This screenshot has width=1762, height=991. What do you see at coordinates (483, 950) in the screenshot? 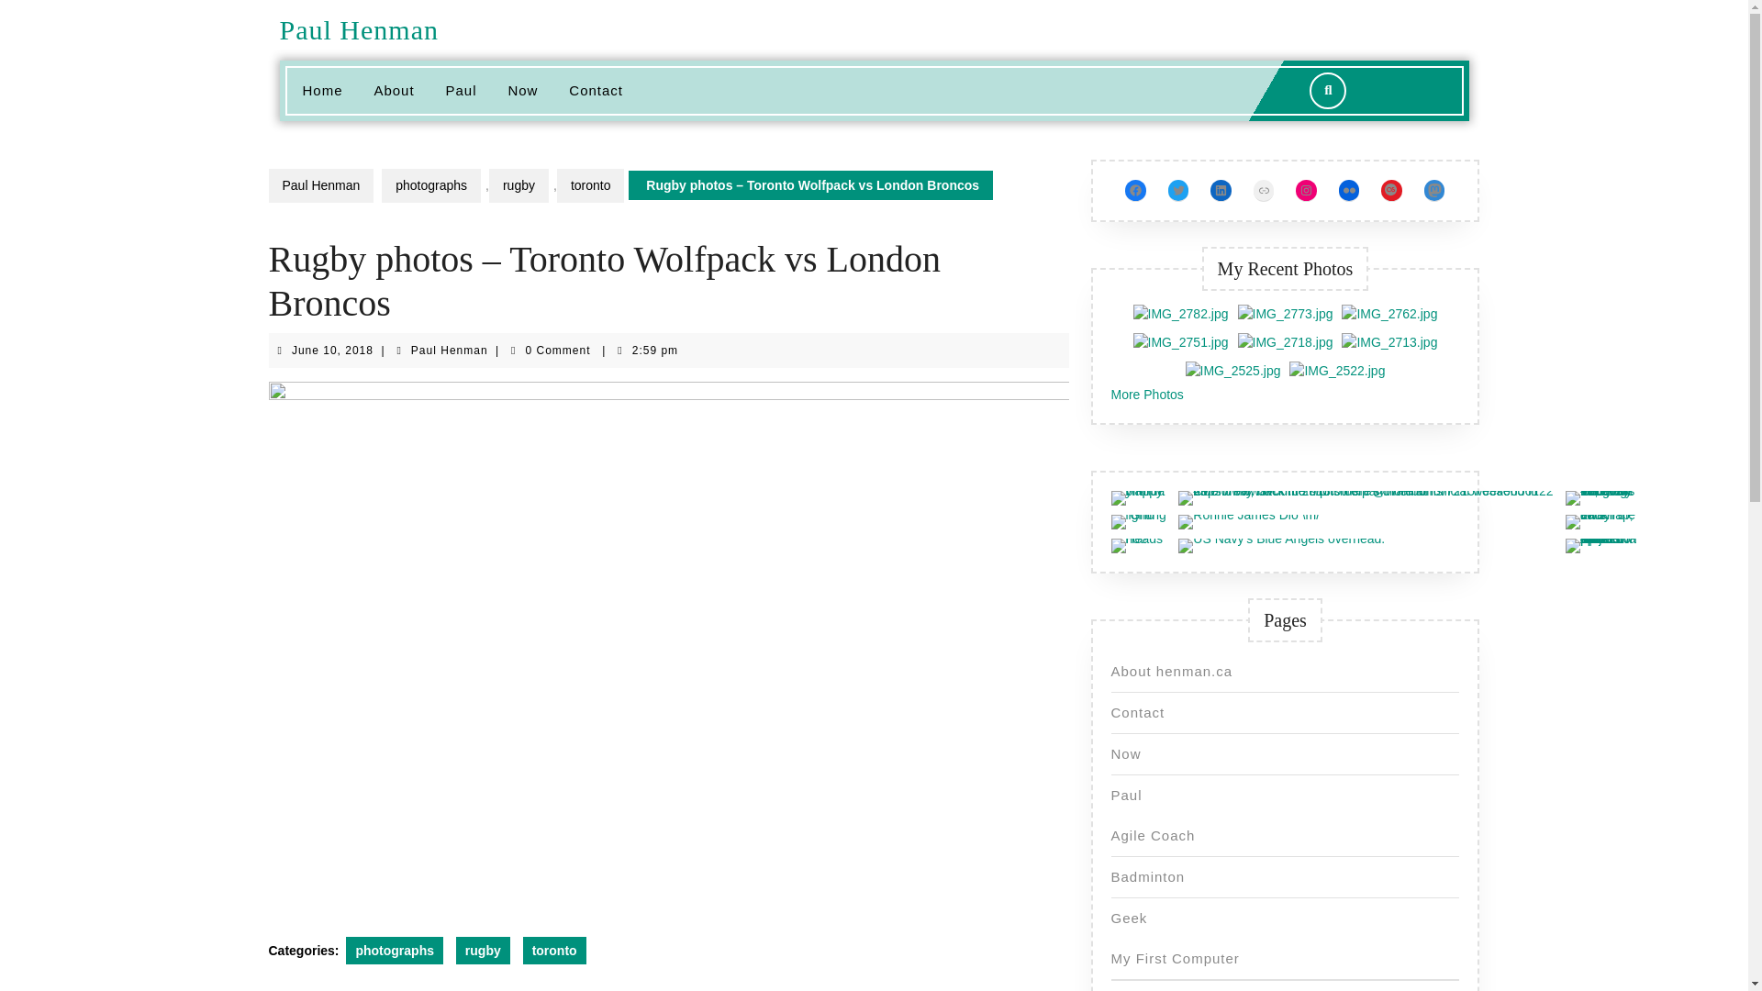
I see `rugby` at bounding box center [483, 950].